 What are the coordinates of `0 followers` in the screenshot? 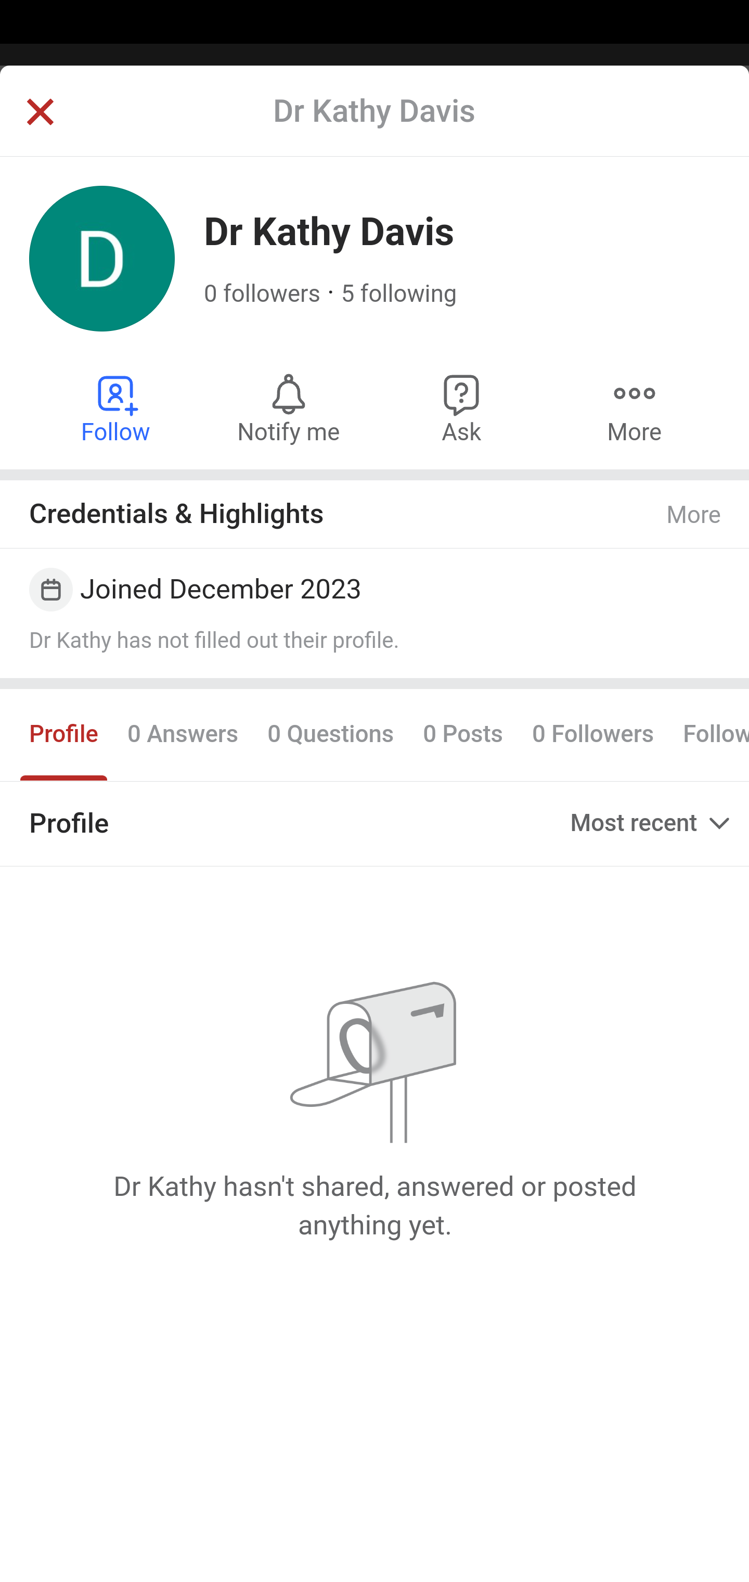 It's located at (263, 294).